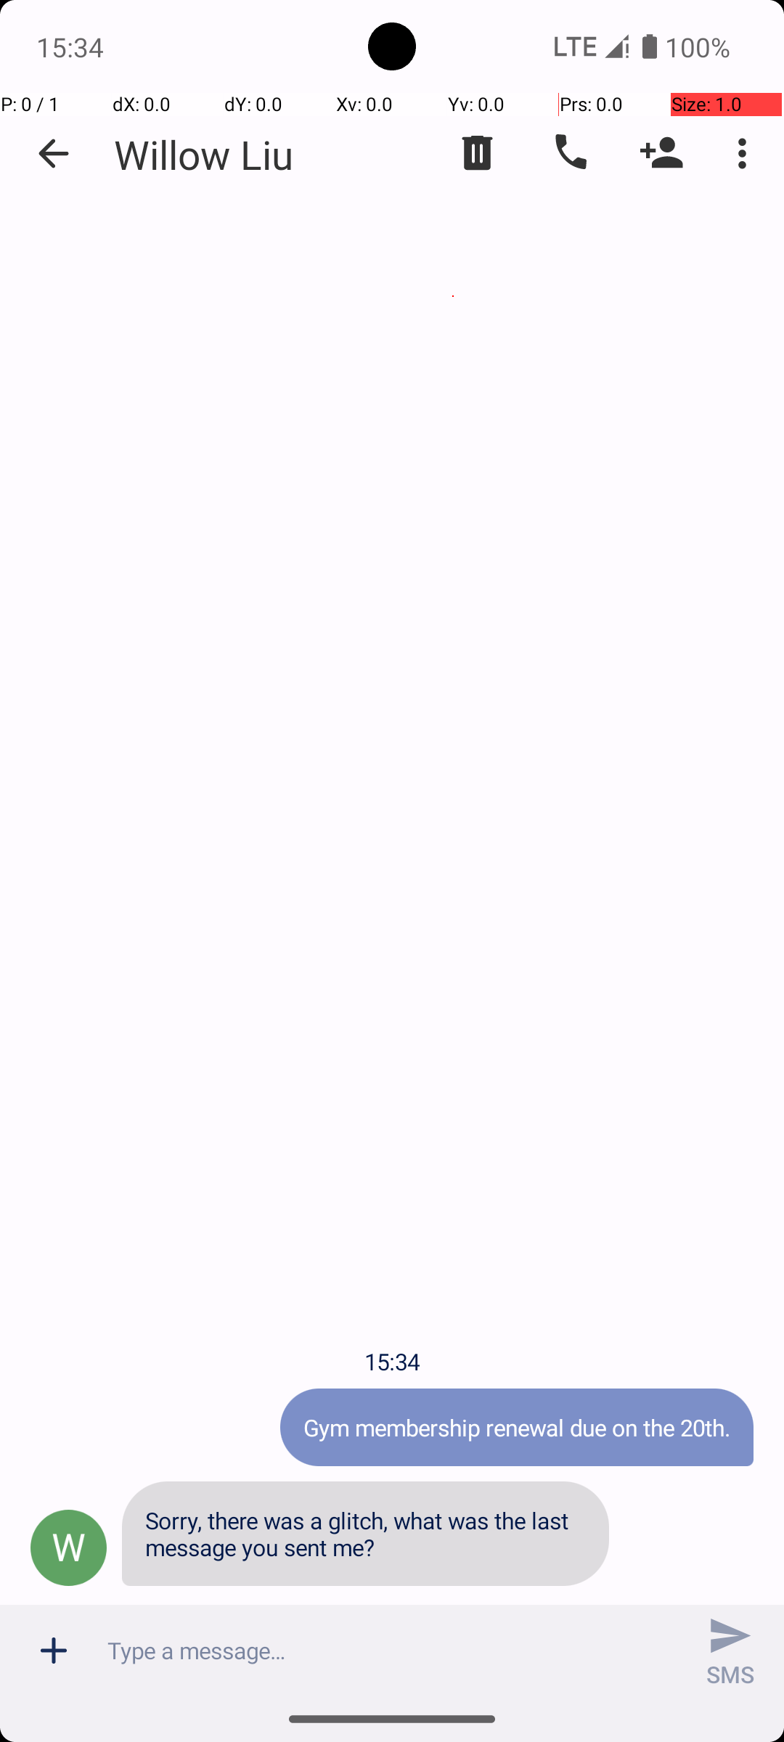 The image size is (784, 1742). I want to click on Gym membership renewal due on the 20th., so click(517, 1427).